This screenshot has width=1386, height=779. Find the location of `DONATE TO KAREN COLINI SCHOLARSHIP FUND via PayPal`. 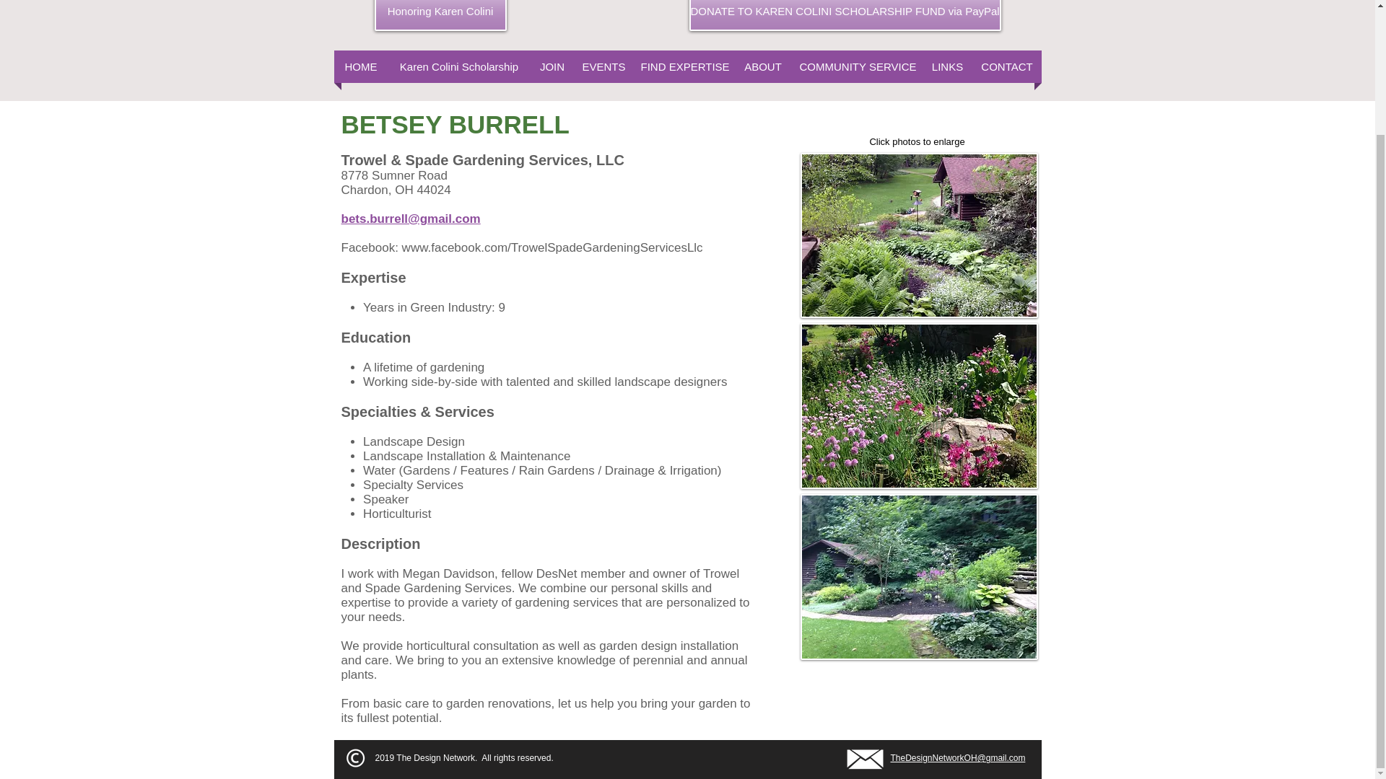

DONATE TO KAREN COLINI SCHOLARSHIP FUND via PayPal is located at coordinates (845, 16).